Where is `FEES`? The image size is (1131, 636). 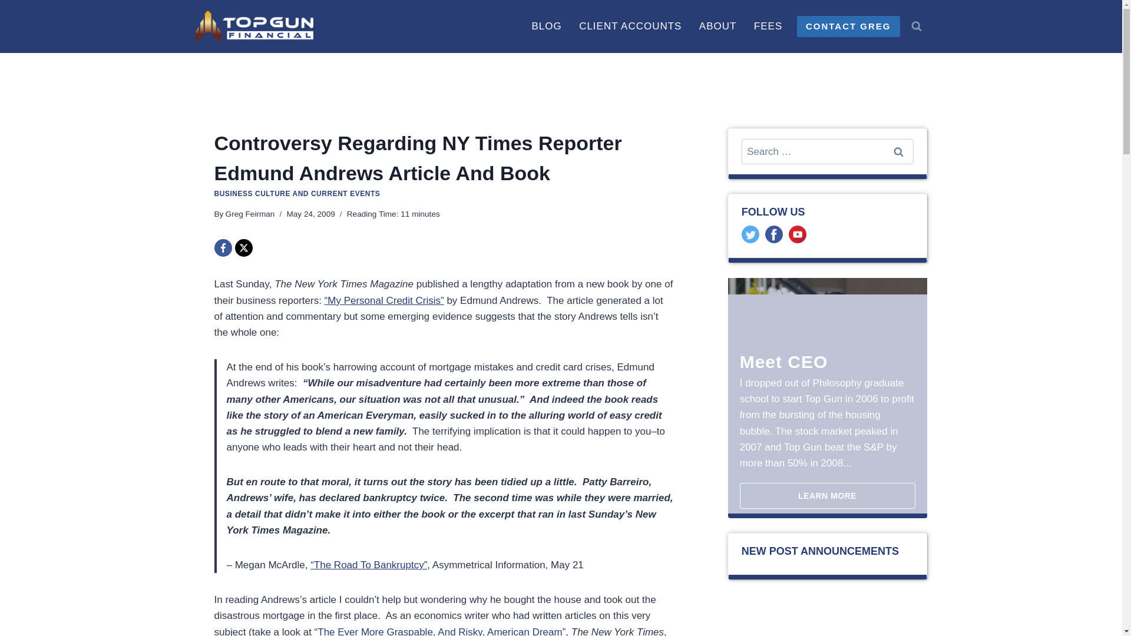 FEES is located at coordinates (768, 26).